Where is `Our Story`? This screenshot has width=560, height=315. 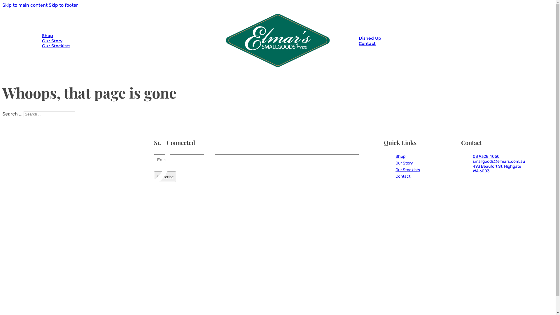
Our Story is located at coordinates (404, 163).